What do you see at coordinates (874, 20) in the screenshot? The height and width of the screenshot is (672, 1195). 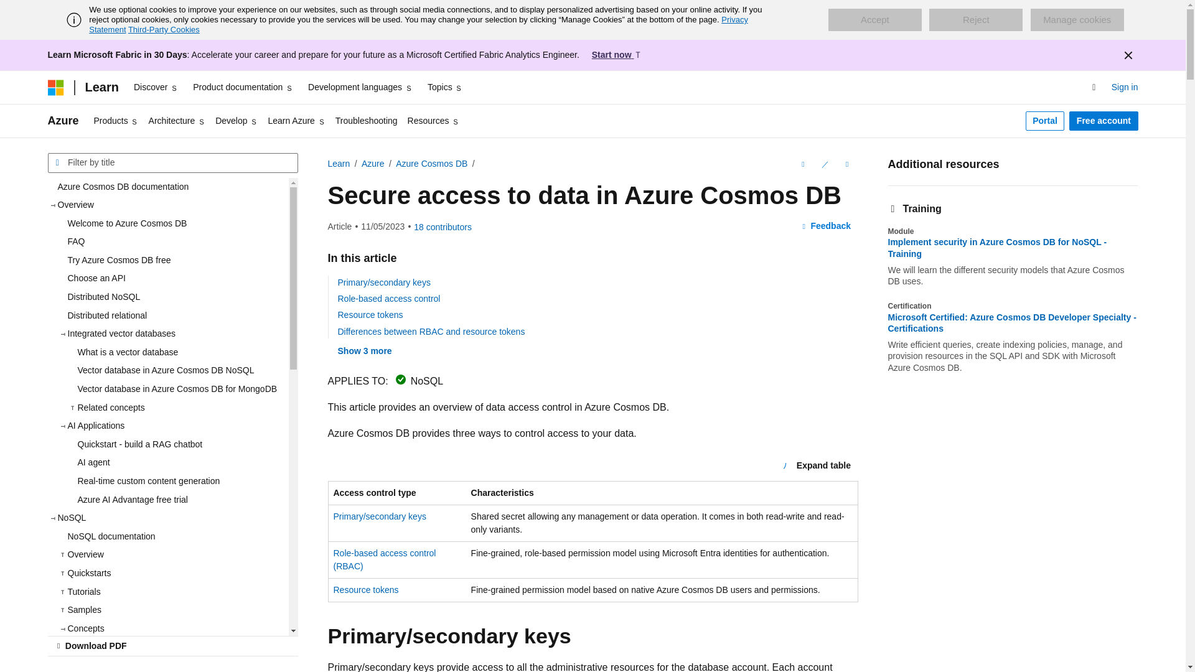 I see `Accept` at bounding box center [874, 20].